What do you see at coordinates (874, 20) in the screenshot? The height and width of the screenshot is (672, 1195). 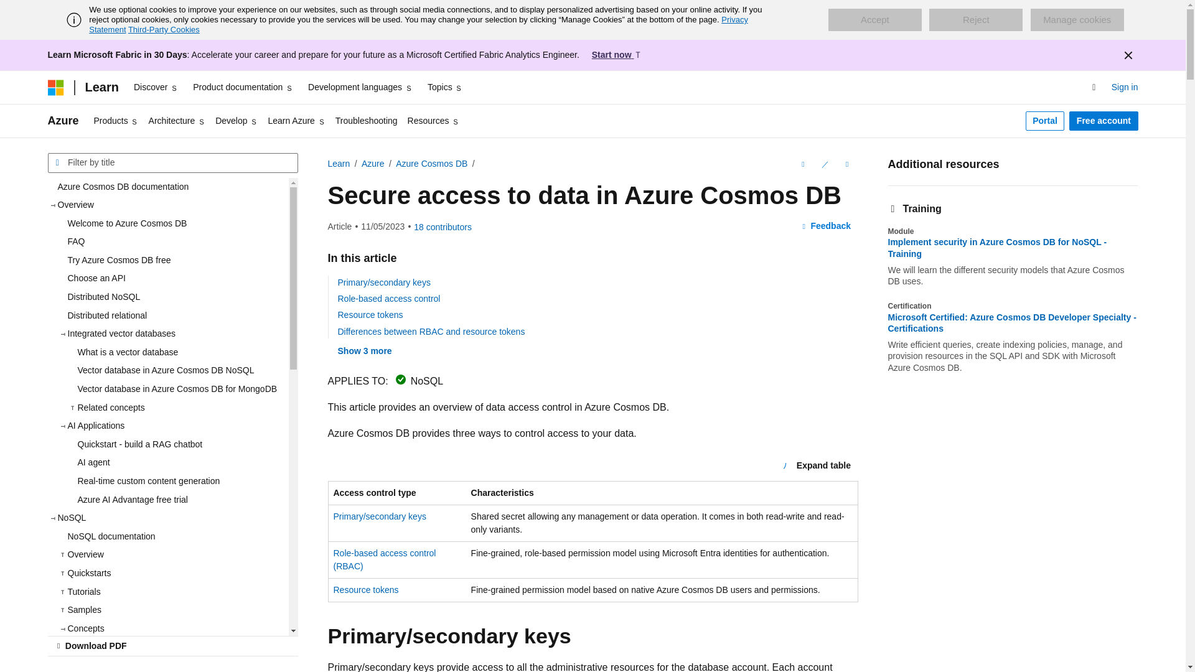 I see `Accept` at bounding box center [874, 20].